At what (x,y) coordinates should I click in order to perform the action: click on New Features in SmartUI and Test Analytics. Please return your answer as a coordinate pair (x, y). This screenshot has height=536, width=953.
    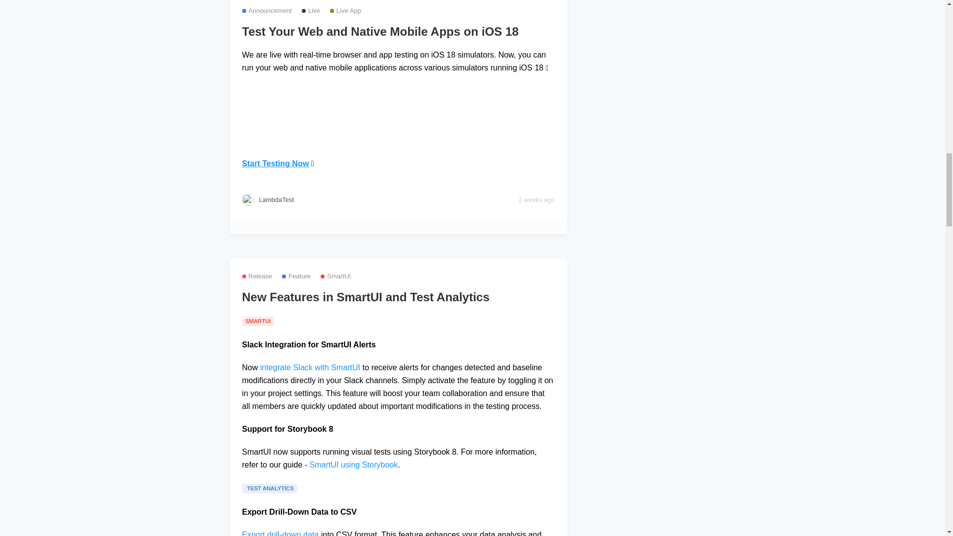
    Looking at the image, I should click on (398, 297).